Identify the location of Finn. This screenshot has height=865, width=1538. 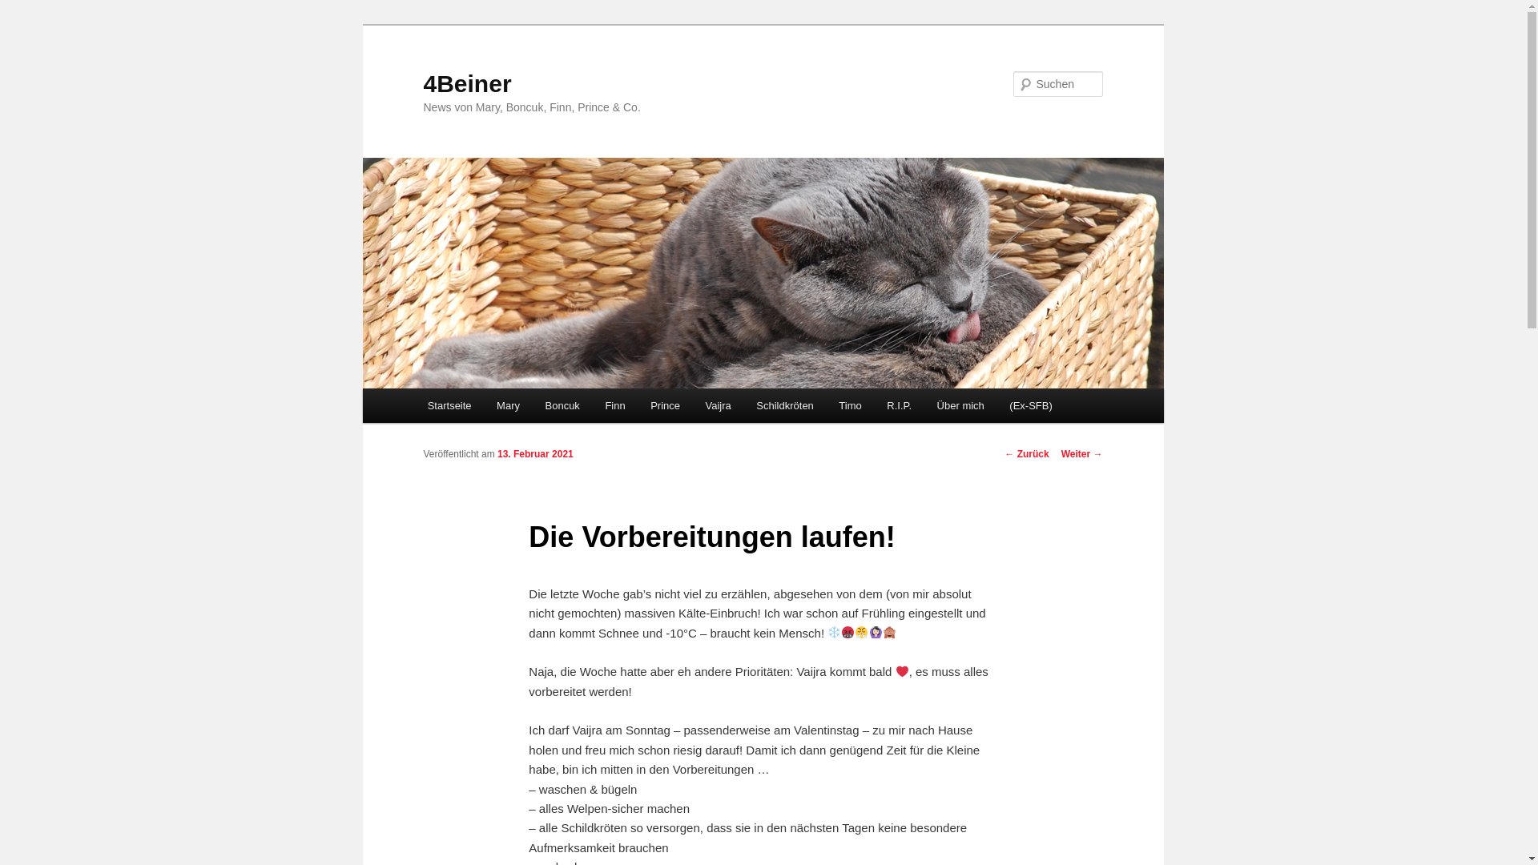
(615, 405).